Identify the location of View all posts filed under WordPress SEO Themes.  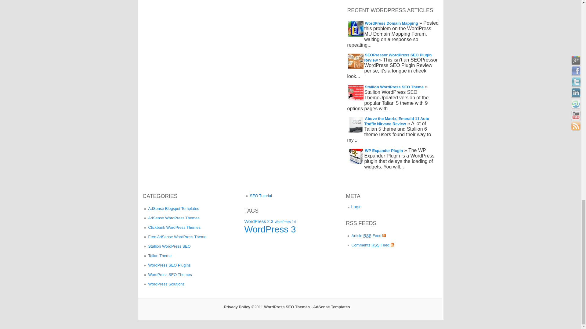
(167, 274).